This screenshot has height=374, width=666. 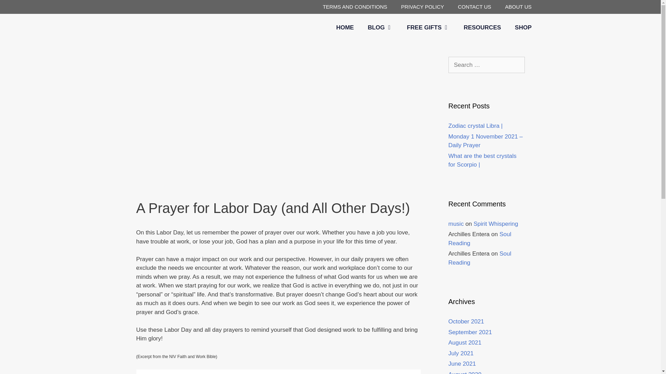 What do you see at coordinates (428, 28) in the screenshot?
I see `FREE GIFTS` at bounding box center [428, 28].